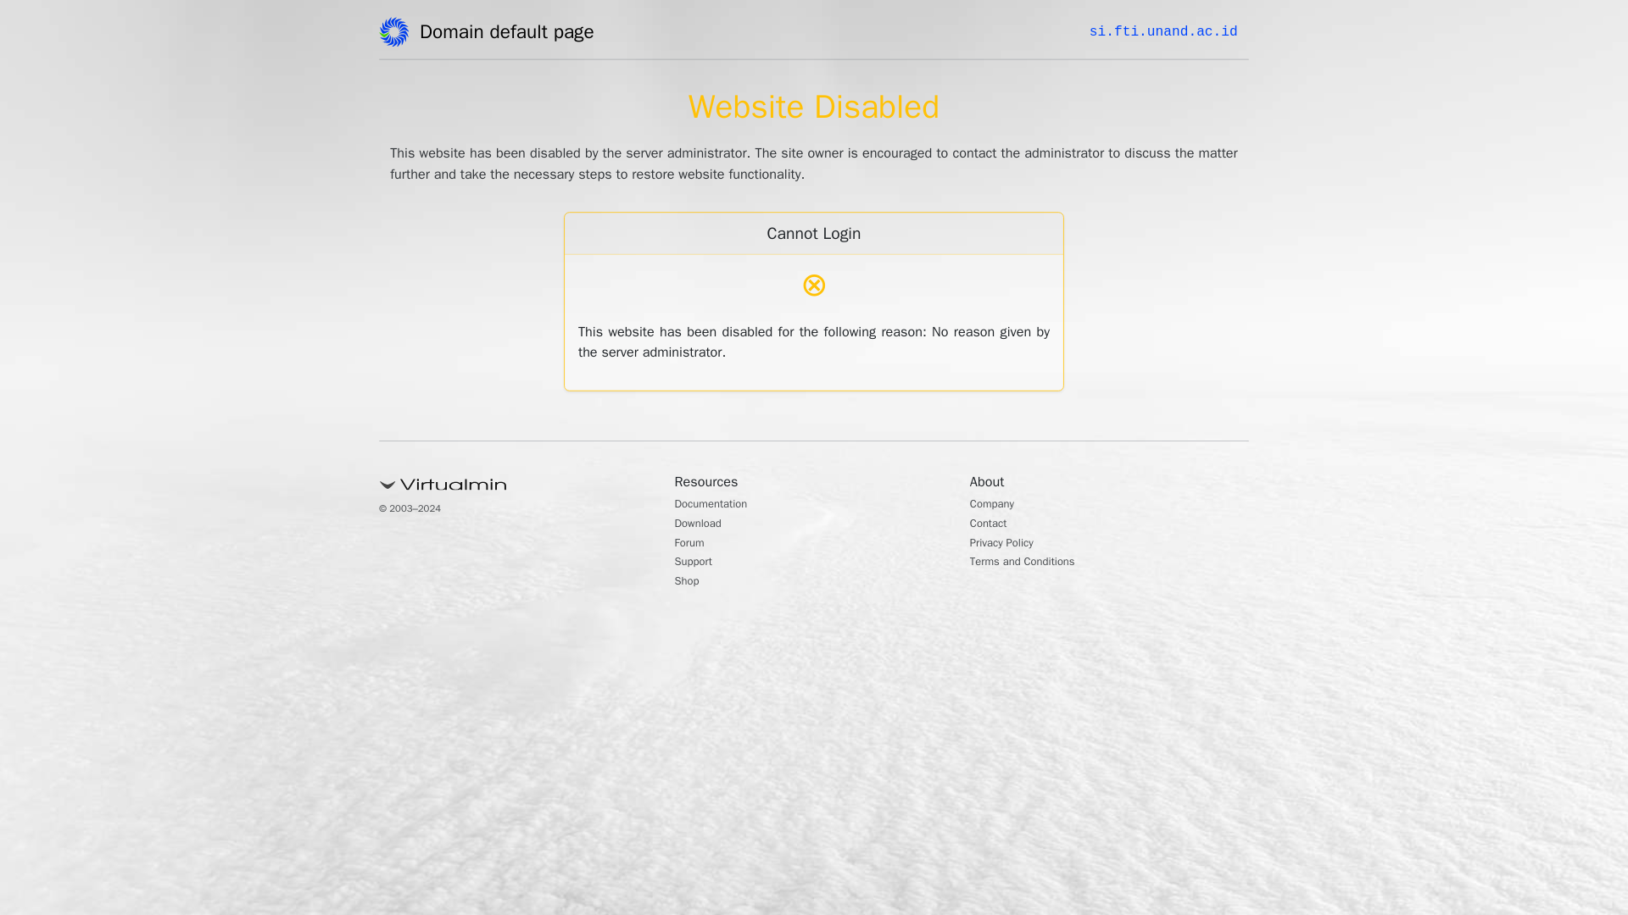 This screenshot has height=915, width=1628. I want to click on Download, so click(704, 525).